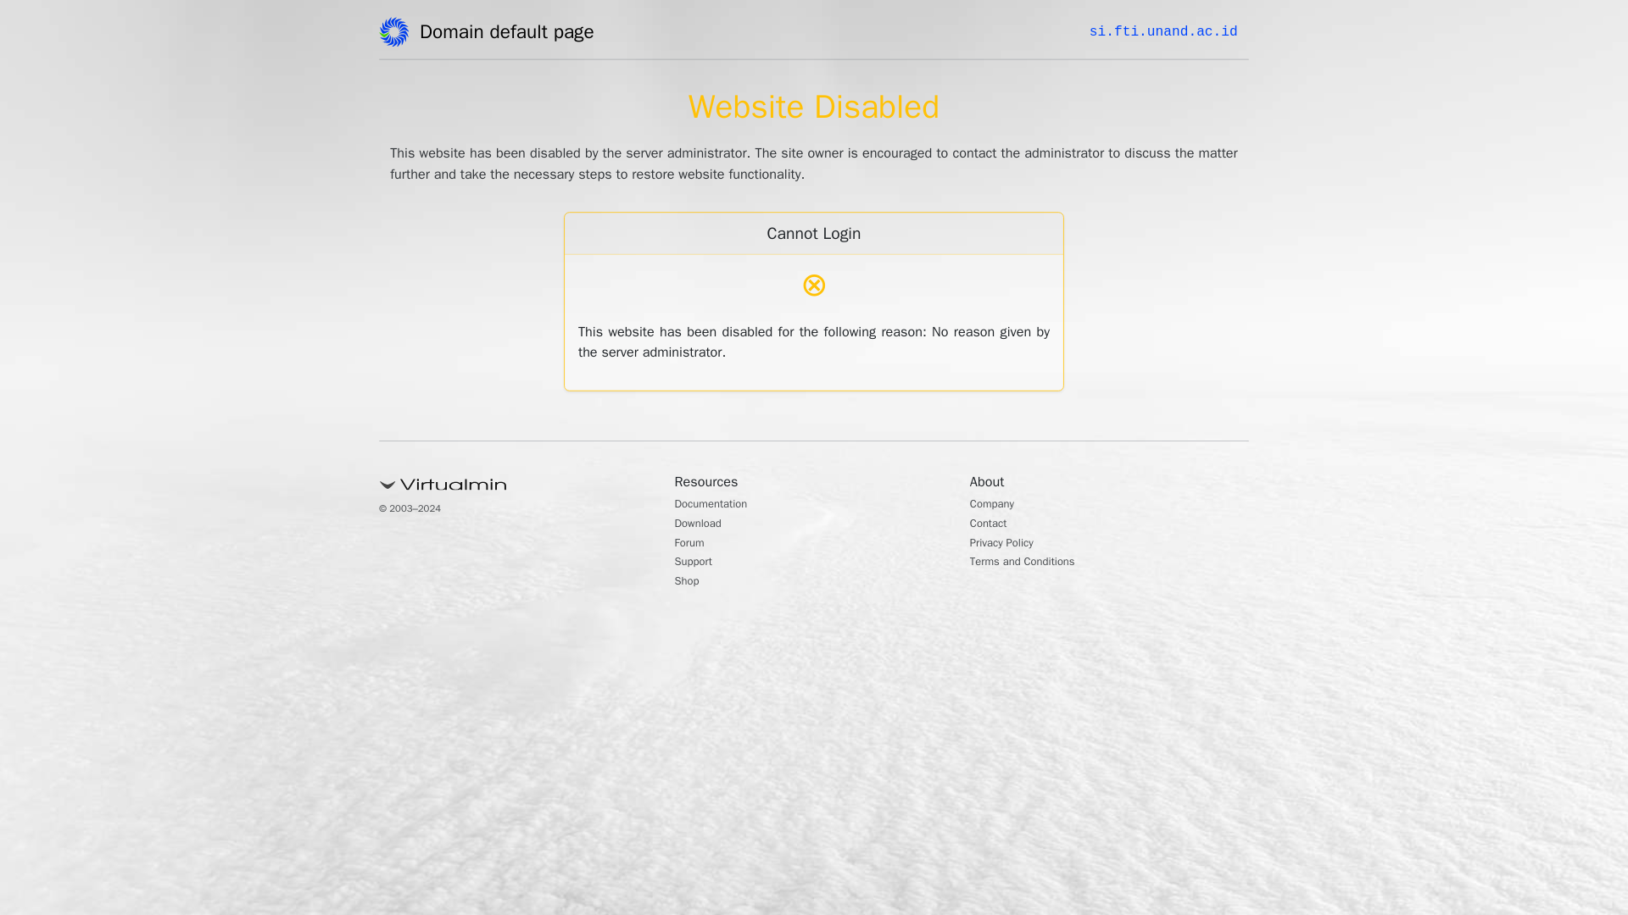 This screenshot has height=915, width=1628. I want to click on Download, so click(704, 525).